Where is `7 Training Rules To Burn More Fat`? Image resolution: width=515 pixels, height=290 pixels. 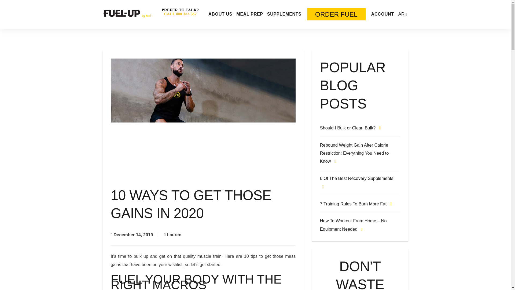
7 Training Rules To Burn More Fat is located at coordinates (357, 204).